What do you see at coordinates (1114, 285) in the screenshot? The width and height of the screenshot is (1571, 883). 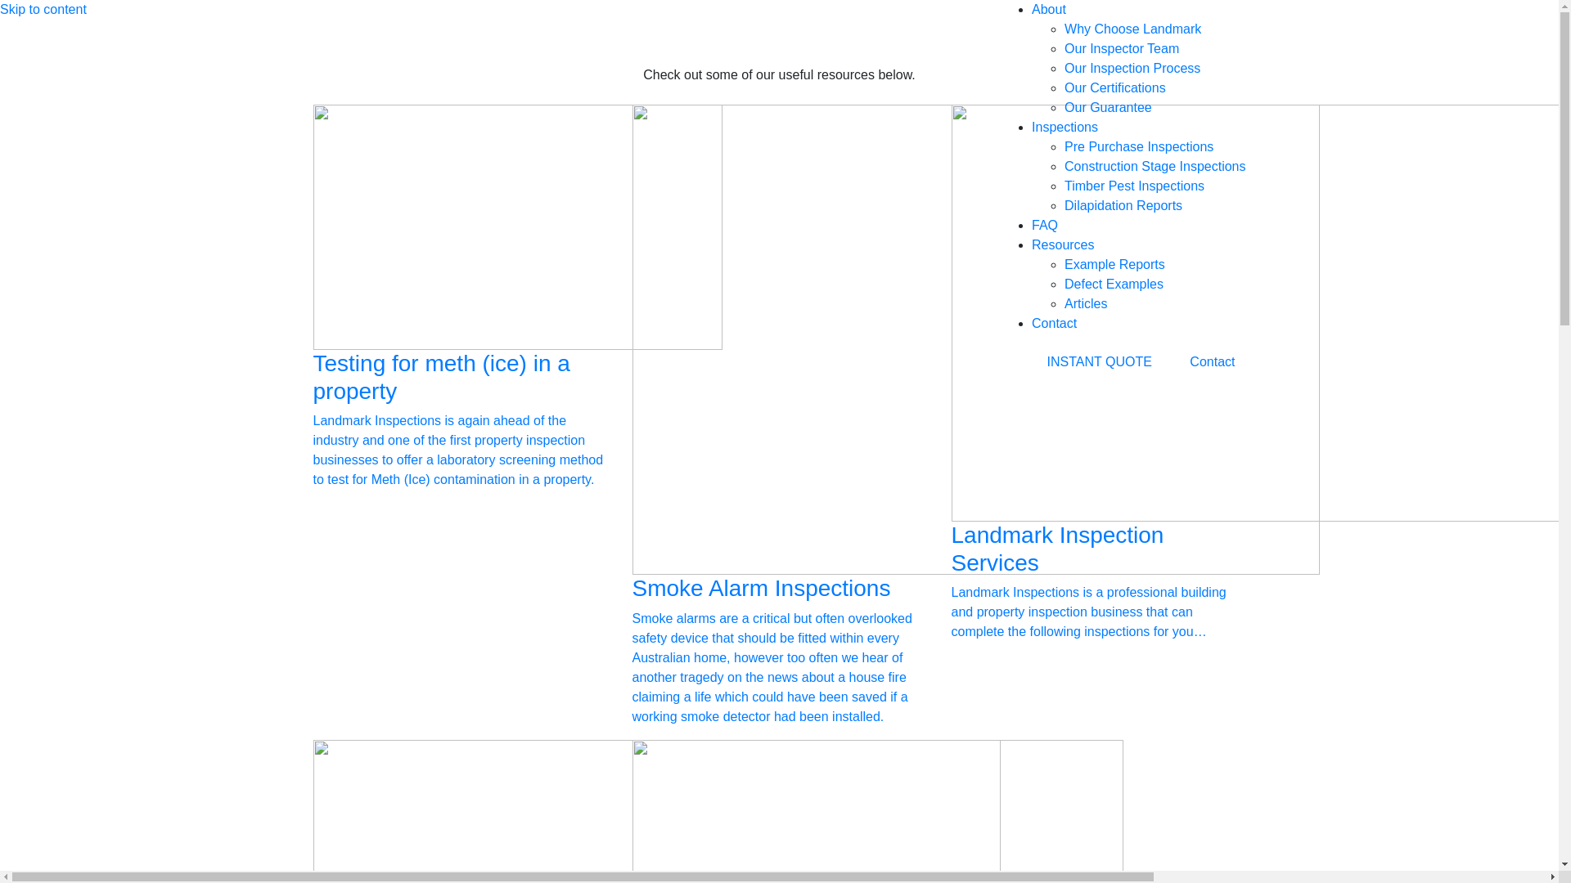 I see `Defect Examples` at bounding box center [1114, 285].